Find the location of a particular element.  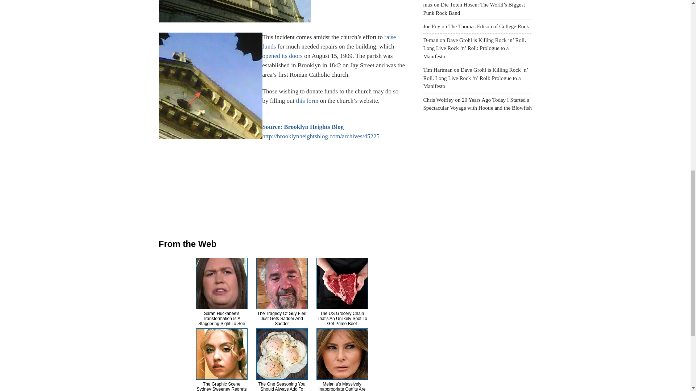

The One Seasoning You Should Always Add To Your Fried Eggs is located at coordinates (282, 386).